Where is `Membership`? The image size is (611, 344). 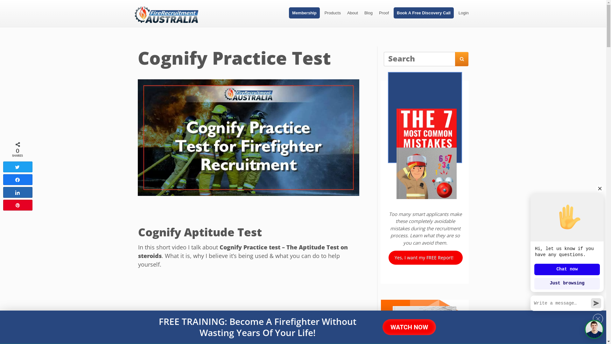 Membership is located at coordinates (304, 13).